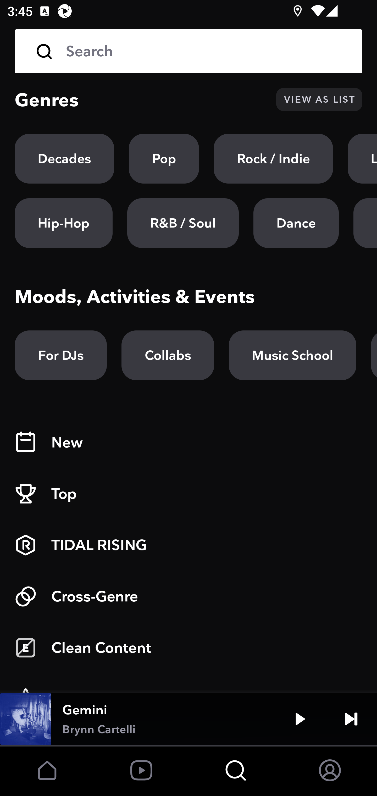 This screenshot has width=377, height=796. What do you see at coordinates (273, 159) in the screenshot?
I see `Rock / Indie` at bounding box center [273, 159].